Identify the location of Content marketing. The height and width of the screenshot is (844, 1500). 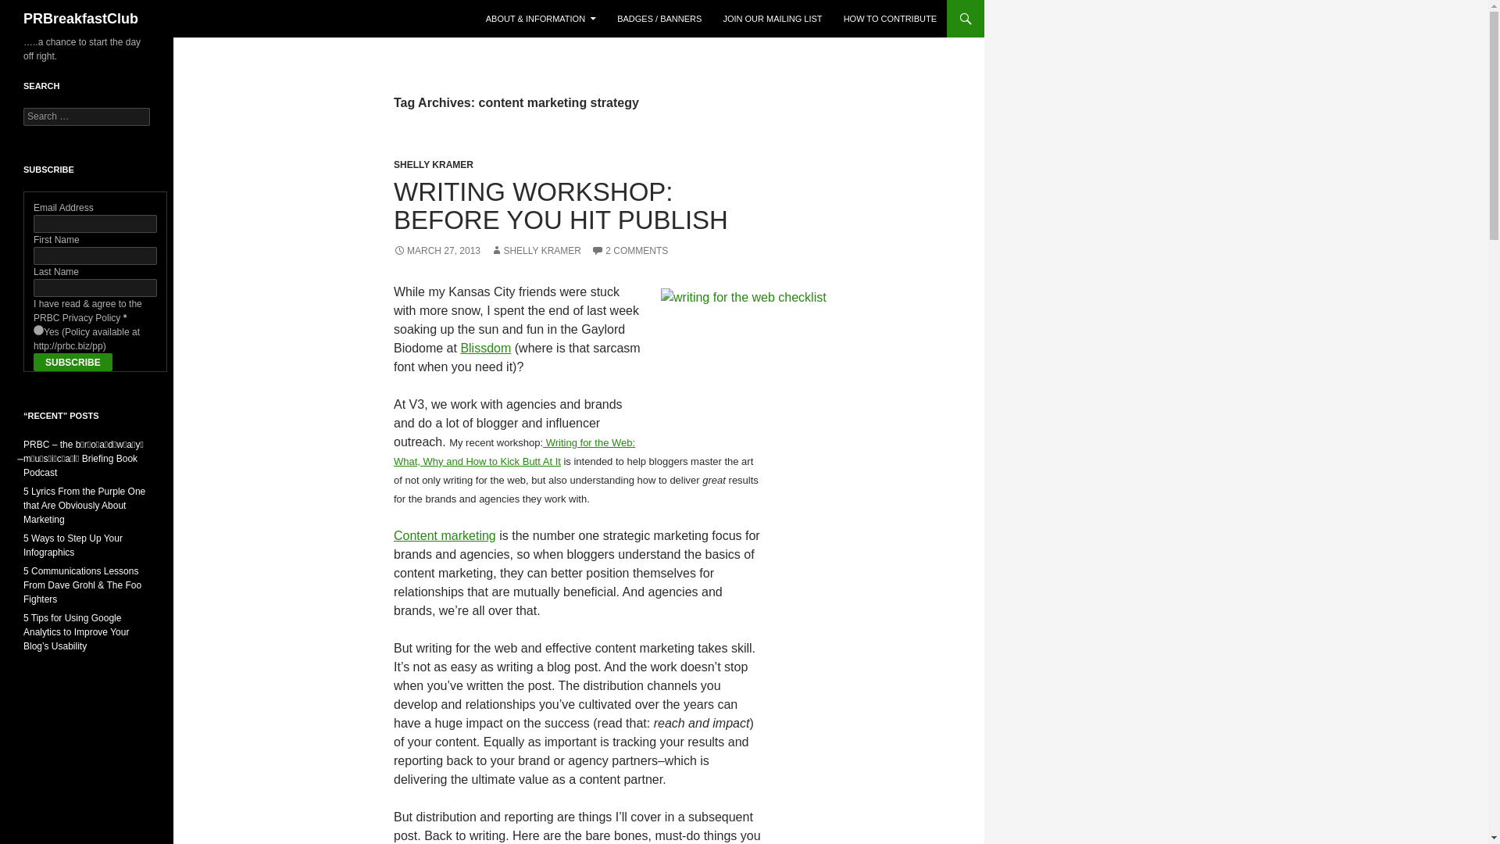
(445, 536).